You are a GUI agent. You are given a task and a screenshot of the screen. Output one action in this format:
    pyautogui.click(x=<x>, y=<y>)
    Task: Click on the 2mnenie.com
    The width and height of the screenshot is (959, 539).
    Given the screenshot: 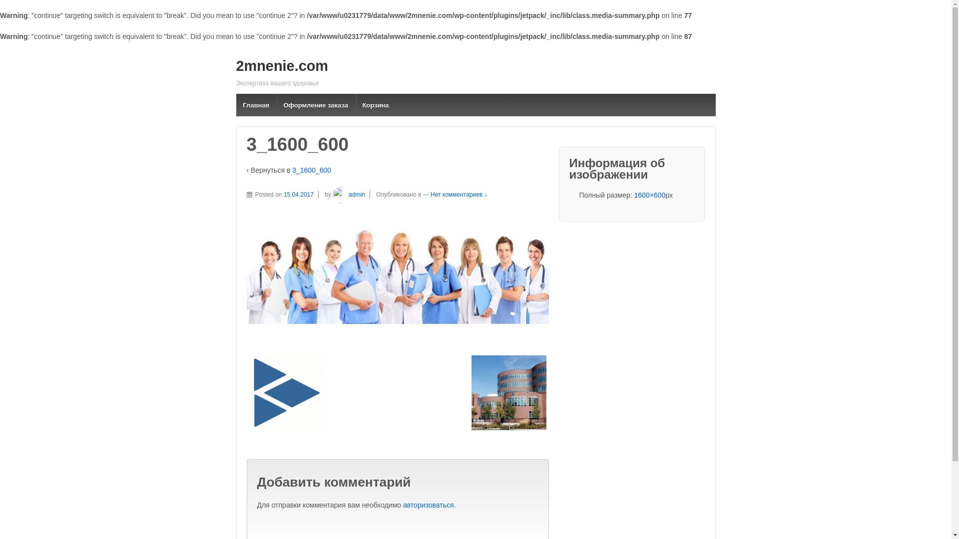 What is the action you would take?
    pyautogui.click(x=282, y=66)
    